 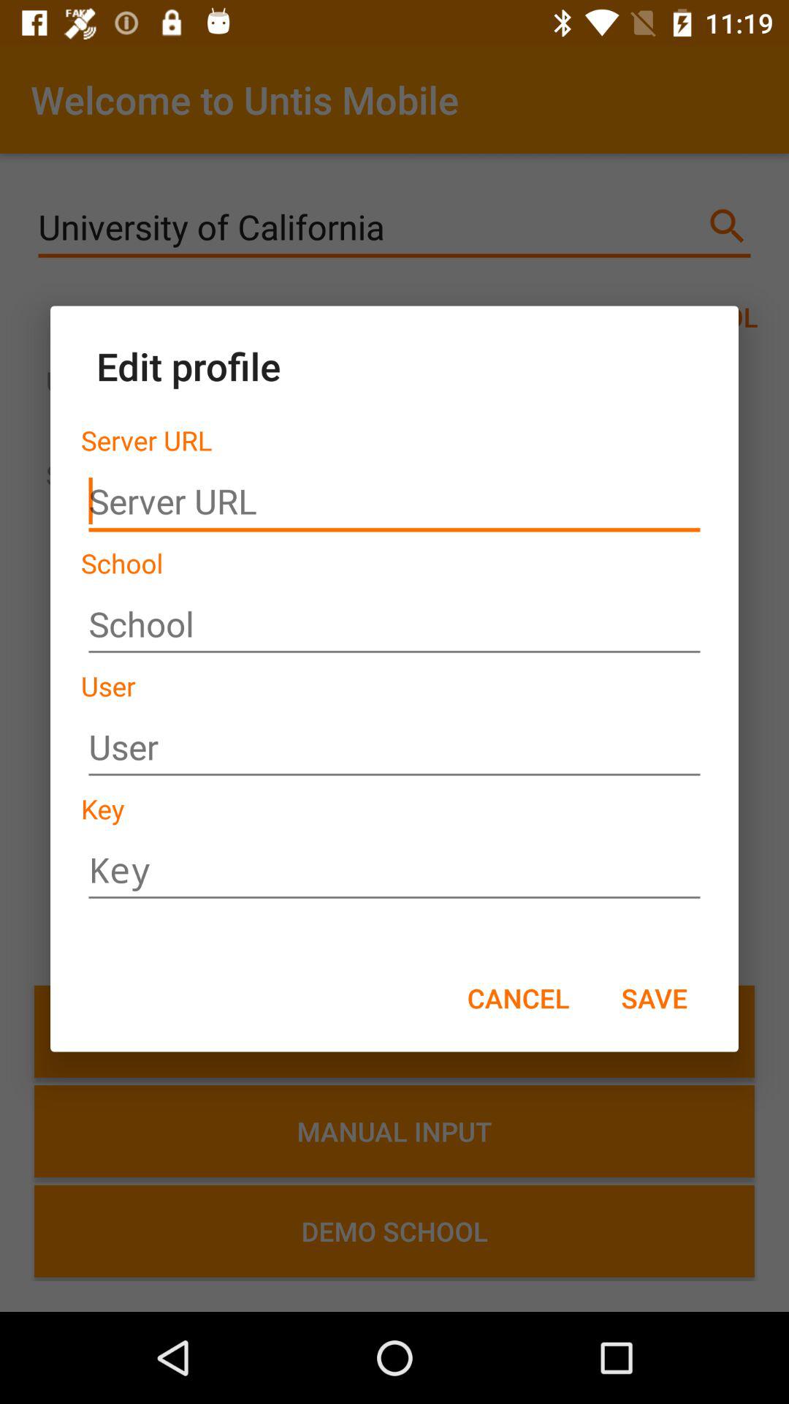 I want to click on click item to the left of save, so click(x=519, y=997).